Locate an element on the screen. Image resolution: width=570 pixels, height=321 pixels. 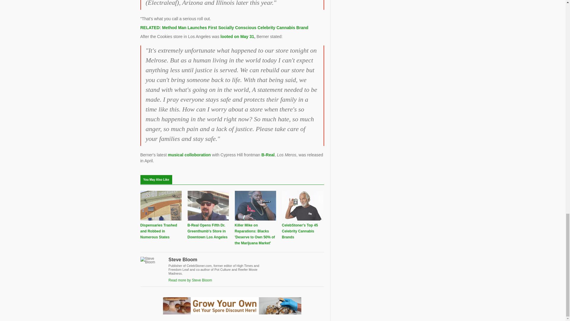
celebstoner.com is located at coordinates (237, 36).